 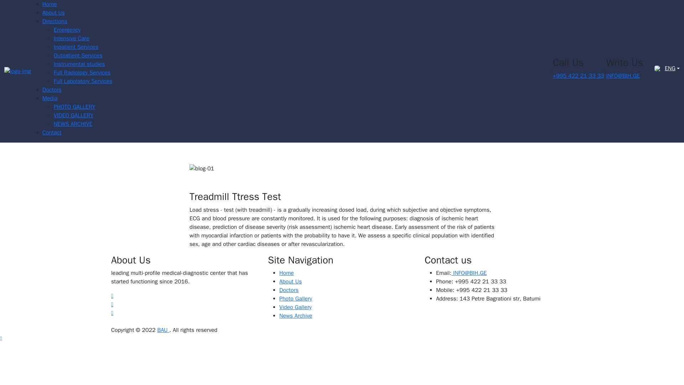 What do you see at coordinates (67, 30) in the screenshot?
I see `Emergency` at bounding box center [67, 30].